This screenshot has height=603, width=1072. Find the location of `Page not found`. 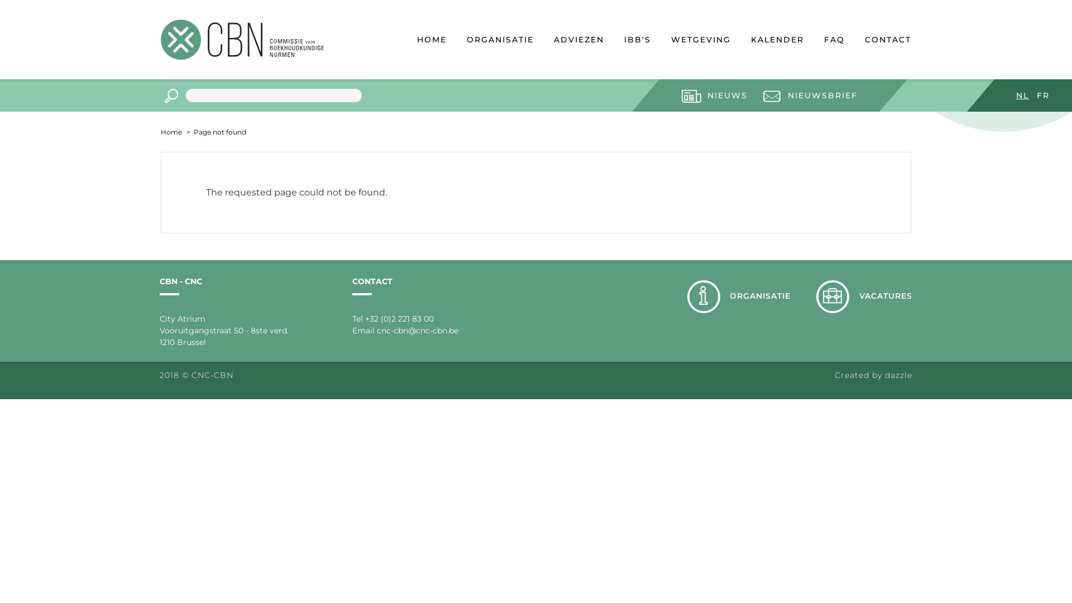

Page not found is located at coordinates (218, 132).